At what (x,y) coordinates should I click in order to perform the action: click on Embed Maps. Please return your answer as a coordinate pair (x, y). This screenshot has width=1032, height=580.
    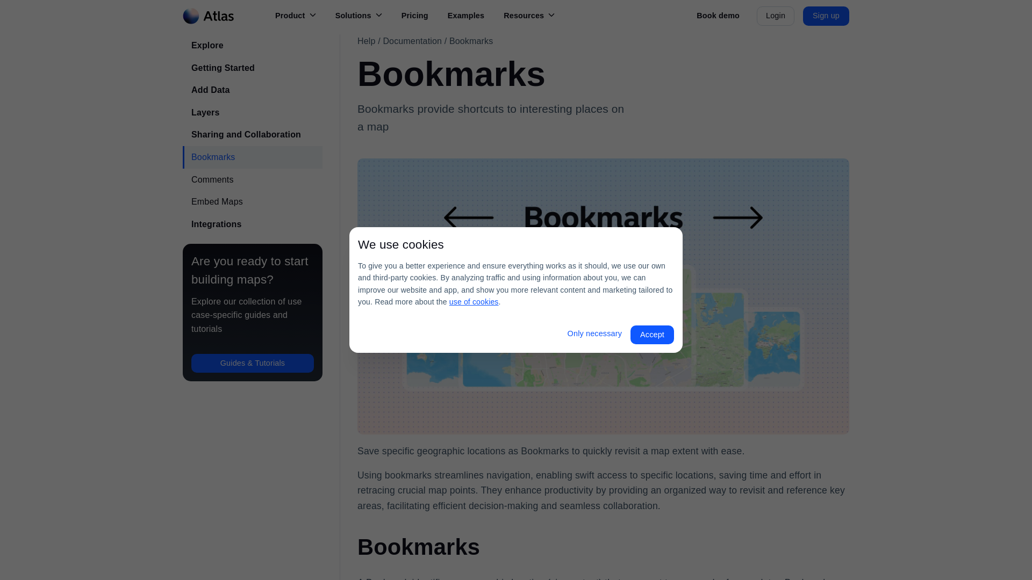
    Looking at the image, I should click on (252, 202).